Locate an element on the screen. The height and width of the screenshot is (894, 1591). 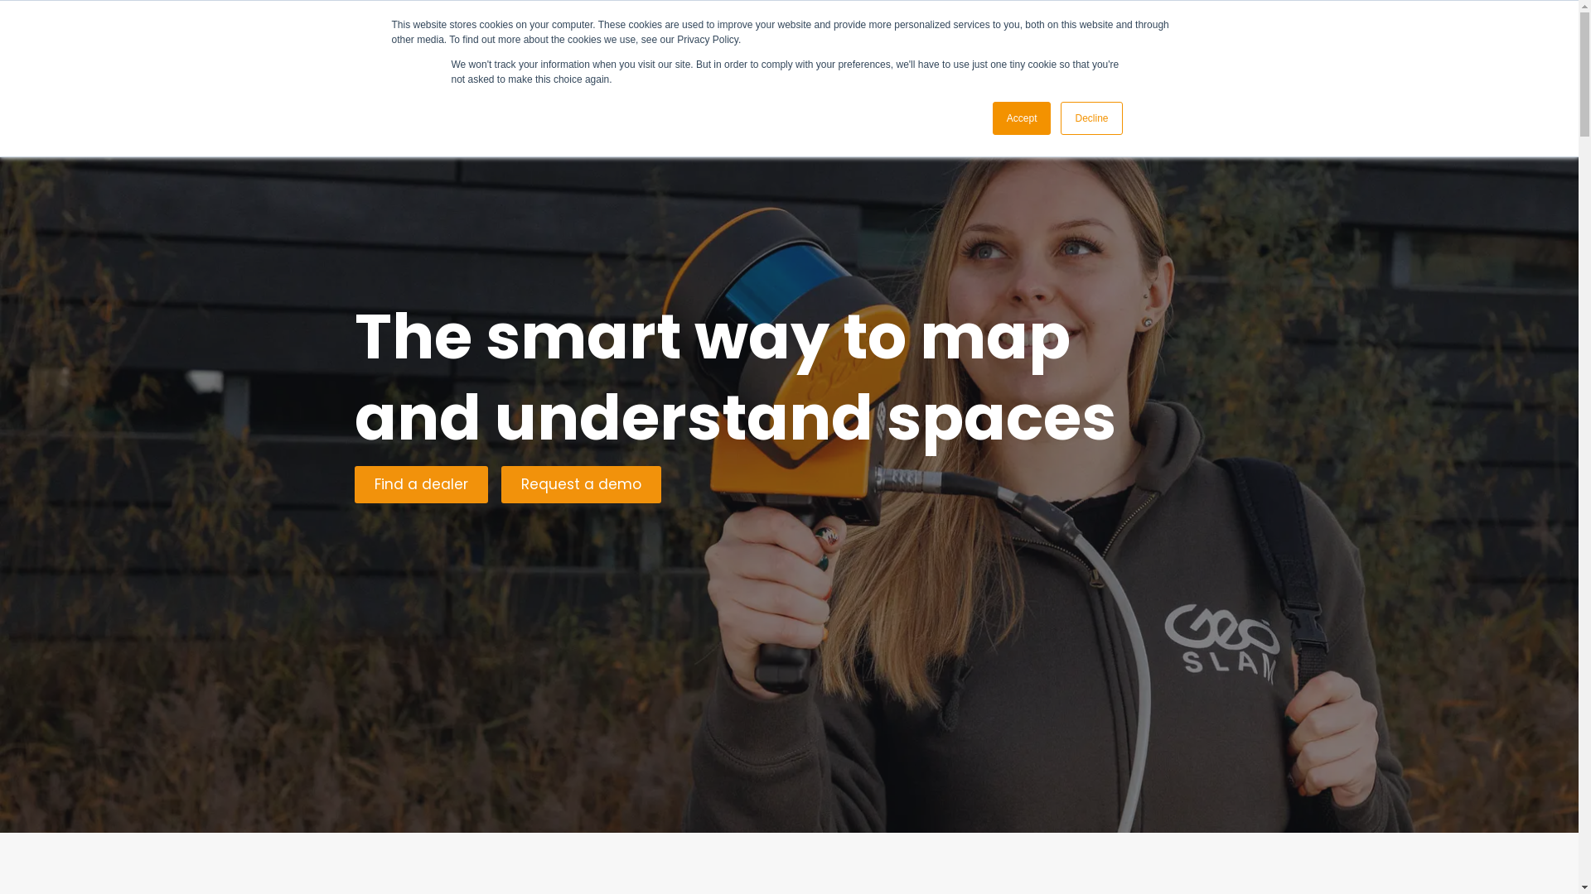
Skip to content is located at coordinates (17, 8).